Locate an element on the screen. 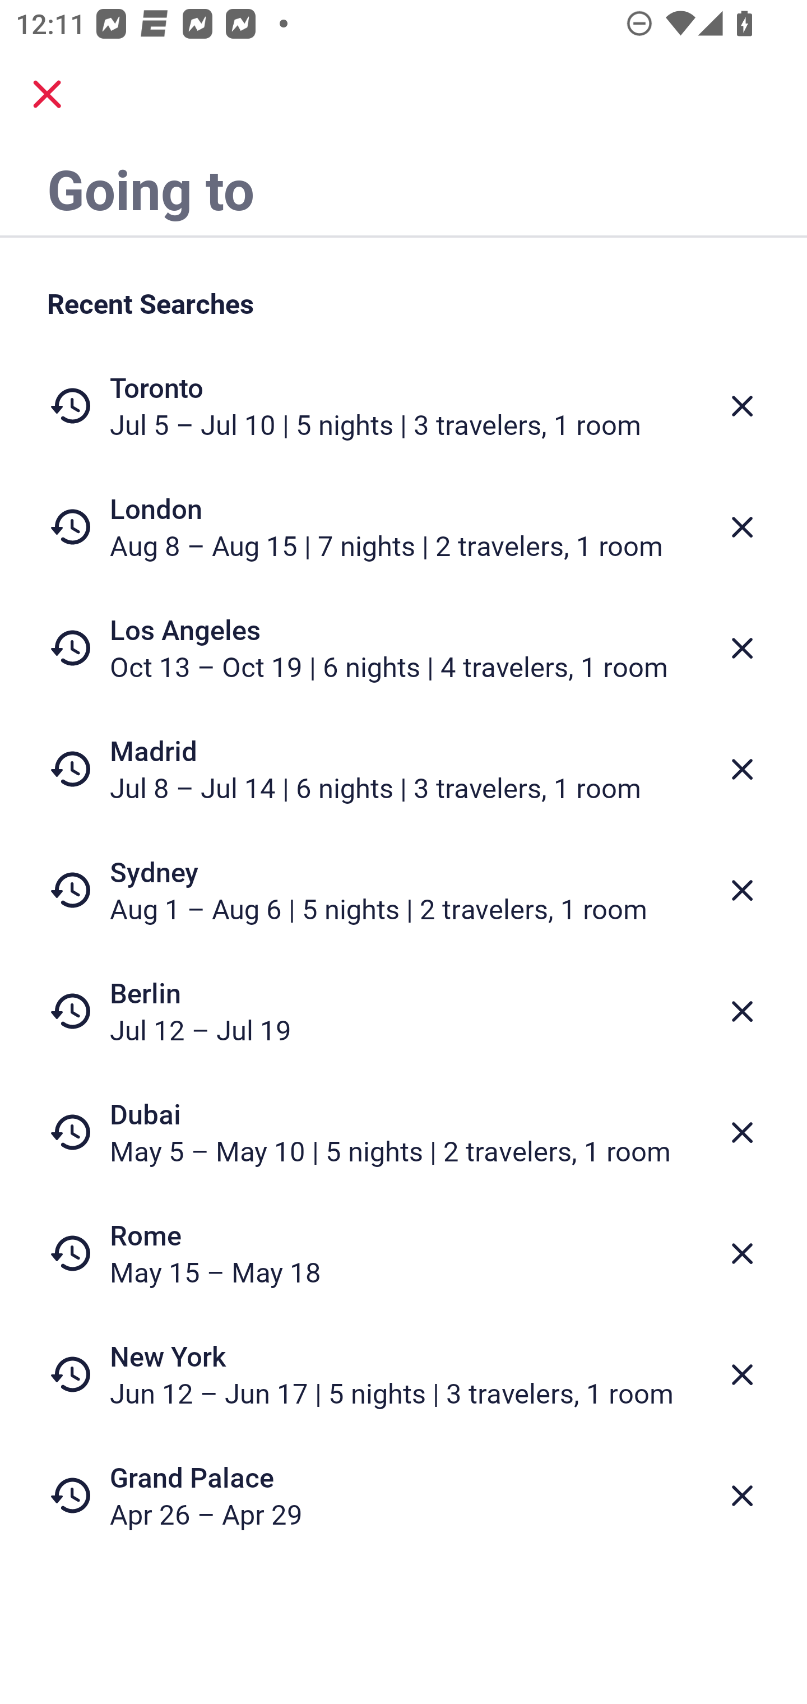 Image resolution: width=807 pixels, height=1704 pixels. Delete from recent searches is located at coordinates (742, 1132).